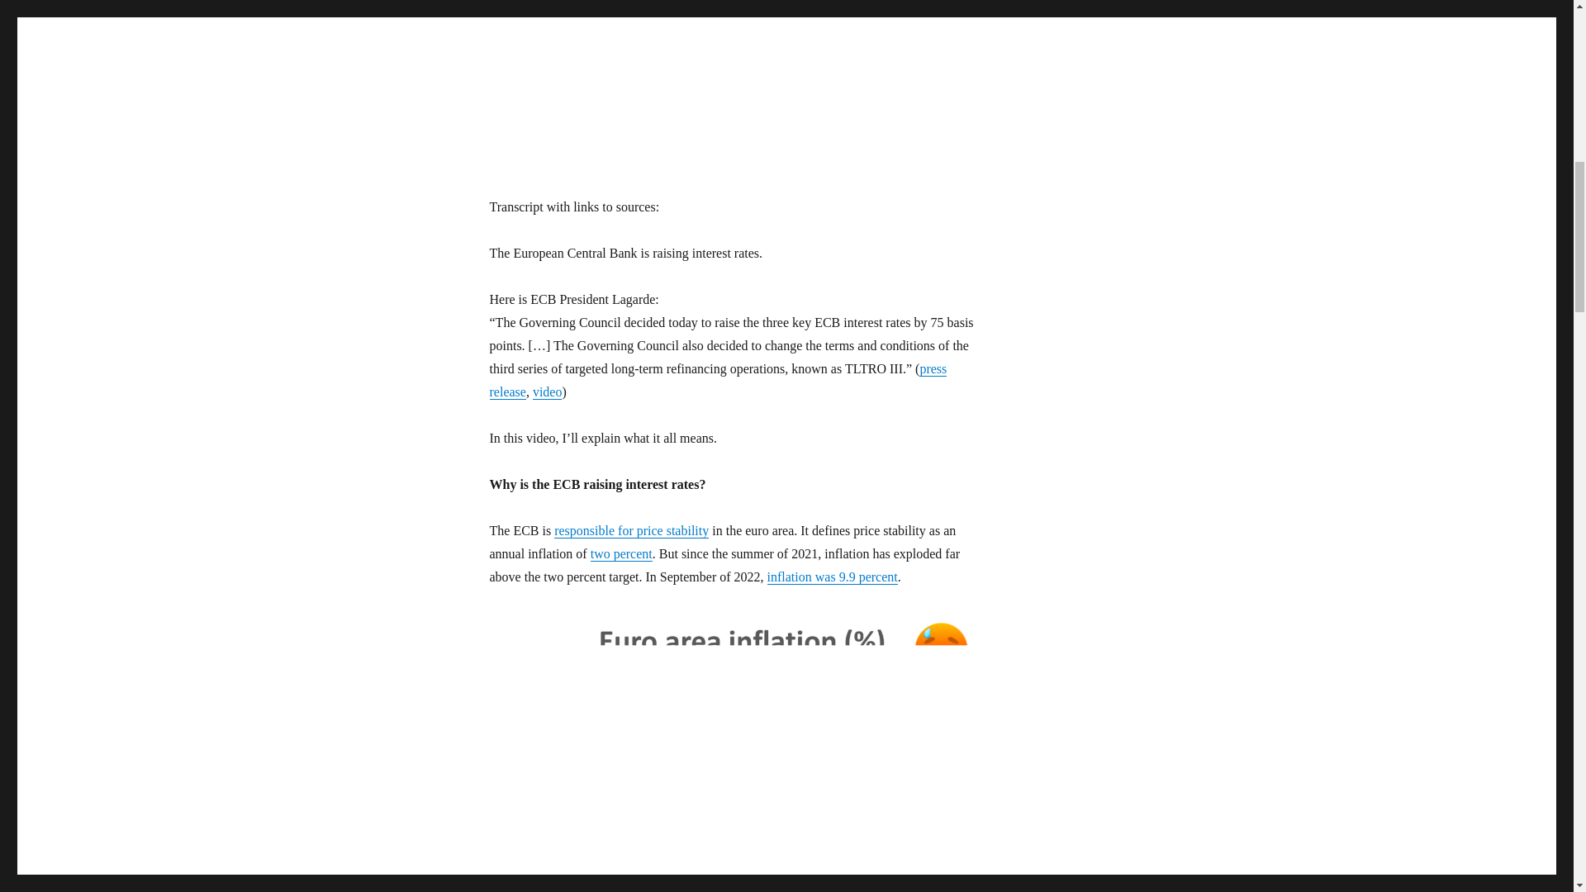 The width and height of the screenshot is (1586, 892). I want to click on video, so click(548, 391).